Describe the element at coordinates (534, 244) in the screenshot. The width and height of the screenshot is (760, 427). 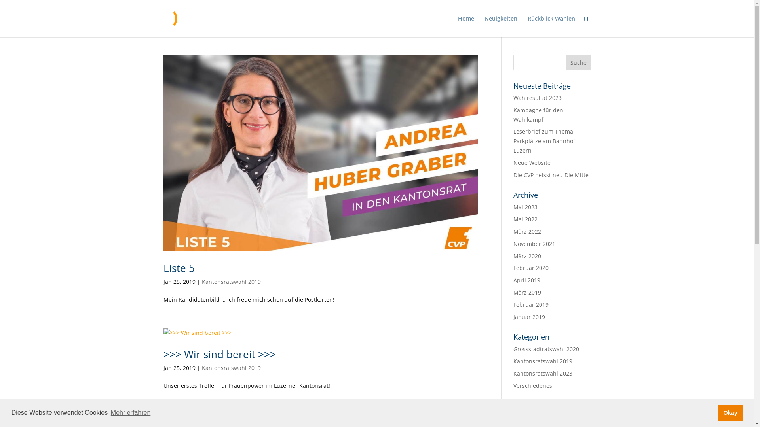
I see `November 2021` at that location.